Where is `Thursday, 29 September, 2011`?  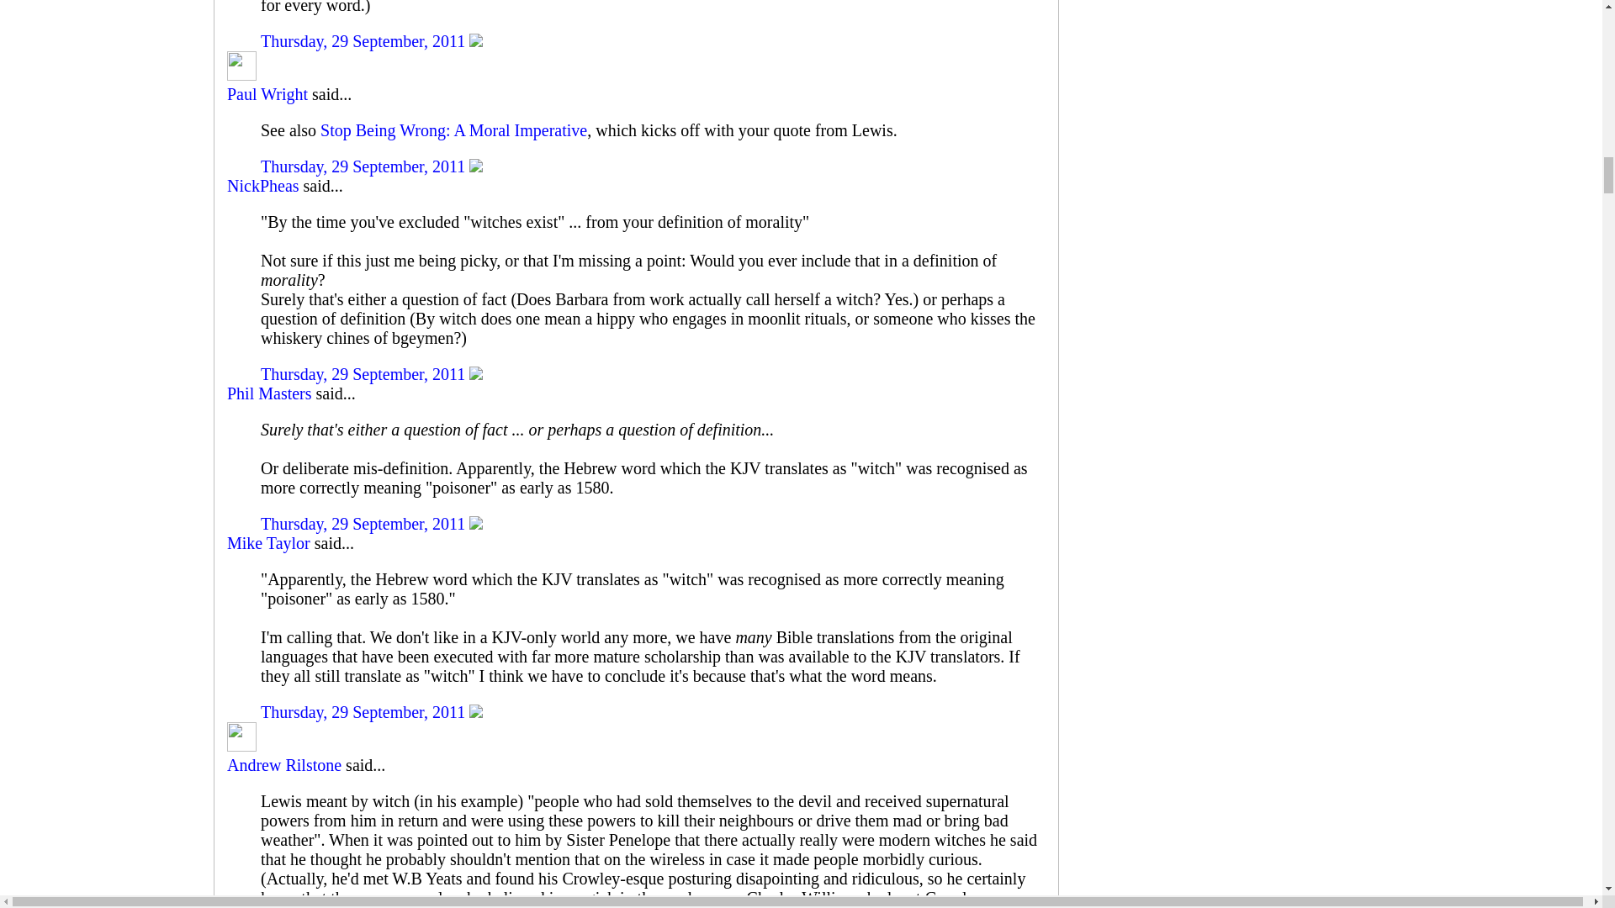
Thursday, 29 September, 2011 is located at coordinates (365, 40).